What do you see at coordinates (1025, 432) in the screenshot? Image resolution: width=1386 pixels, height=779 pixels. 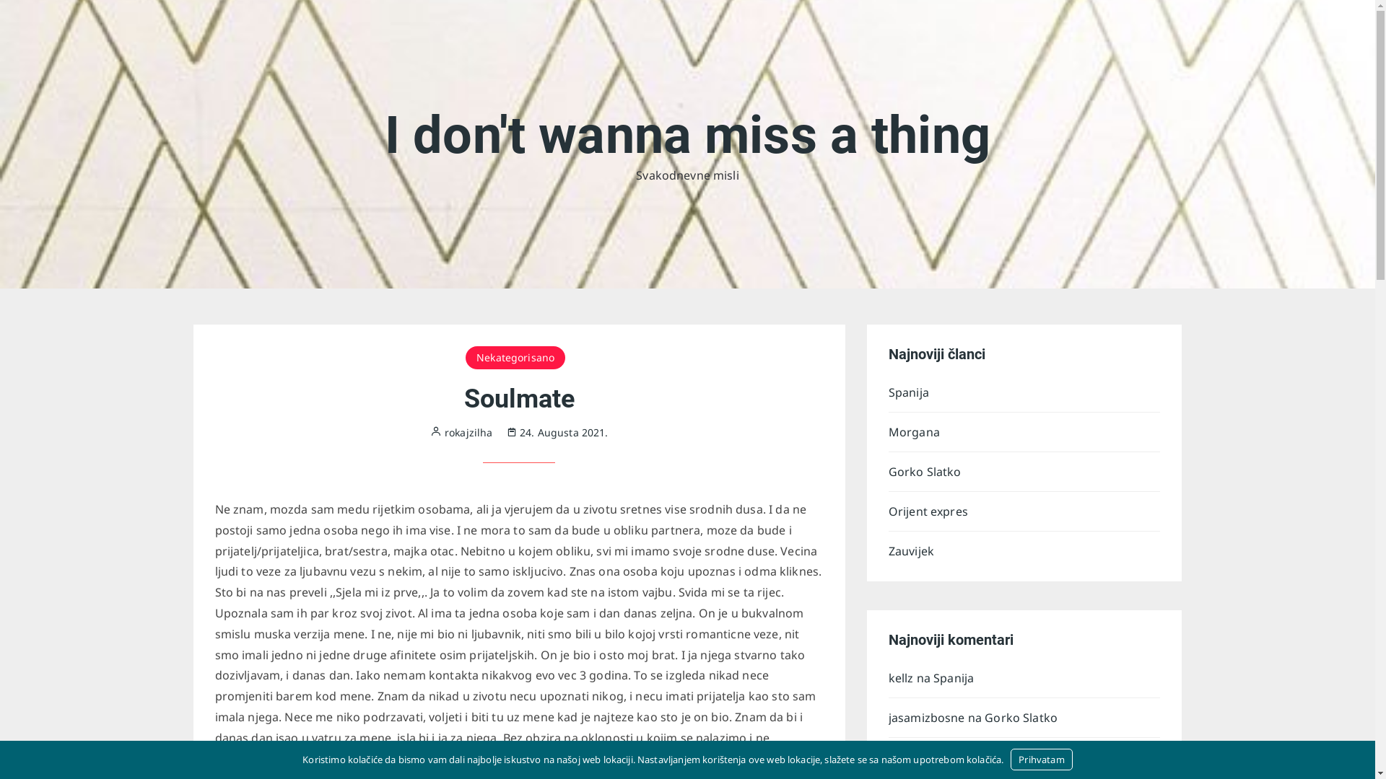 I see `Morgana` at bounding box center [1025, 432].